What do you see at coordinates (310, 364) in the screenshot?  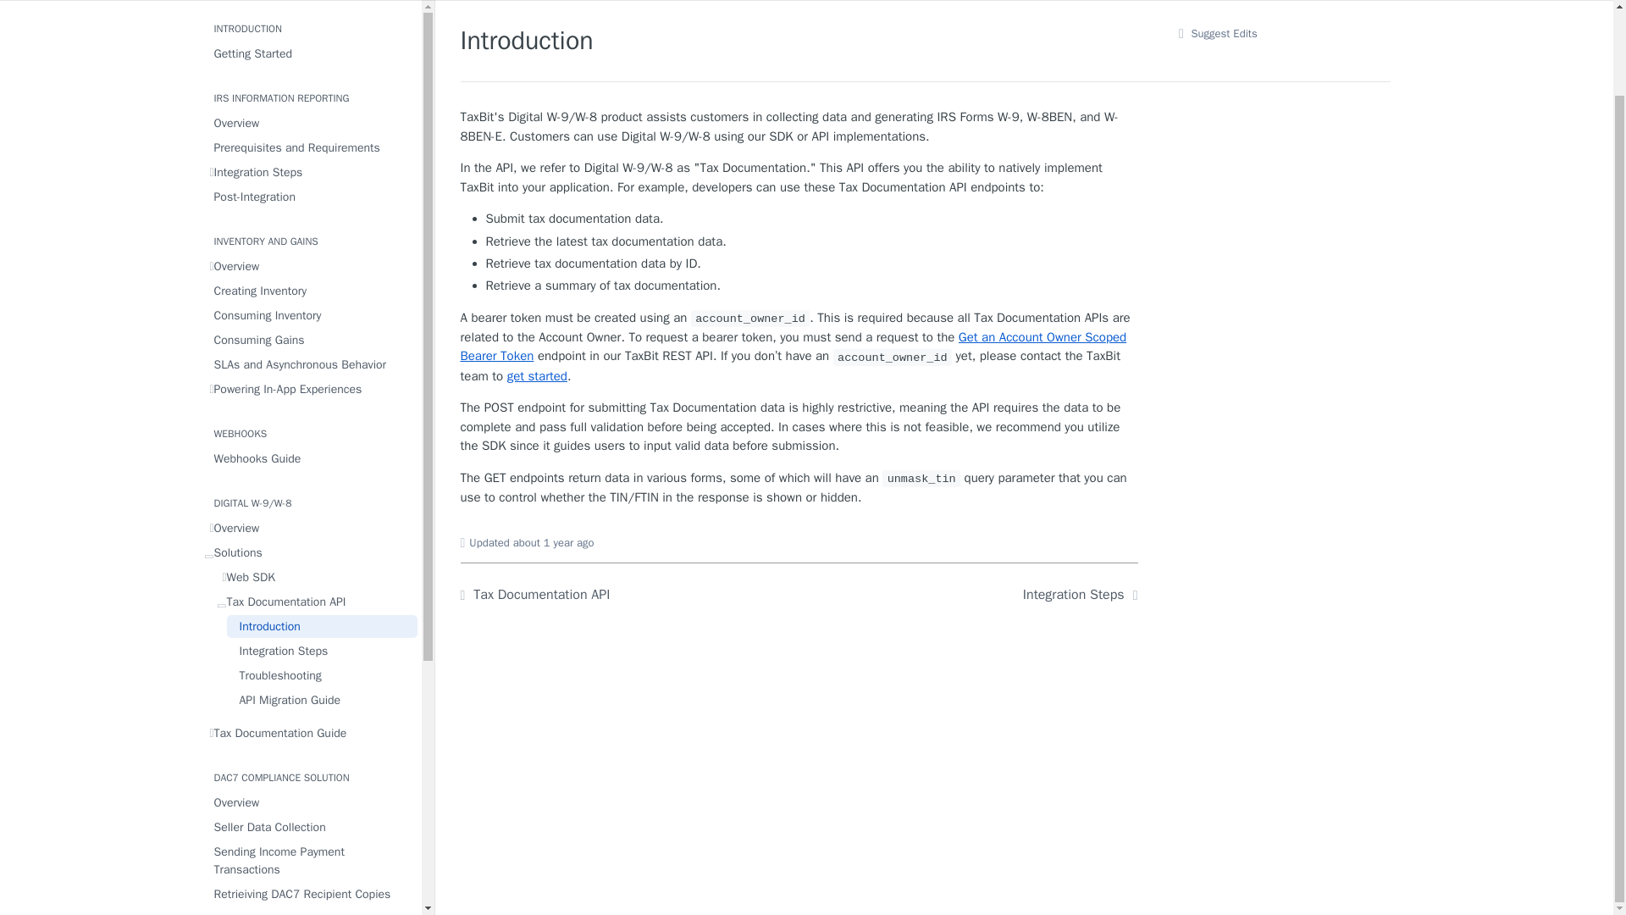 I see `SLAs and Asynchronous Behavior` at bounding box center [310, 364].